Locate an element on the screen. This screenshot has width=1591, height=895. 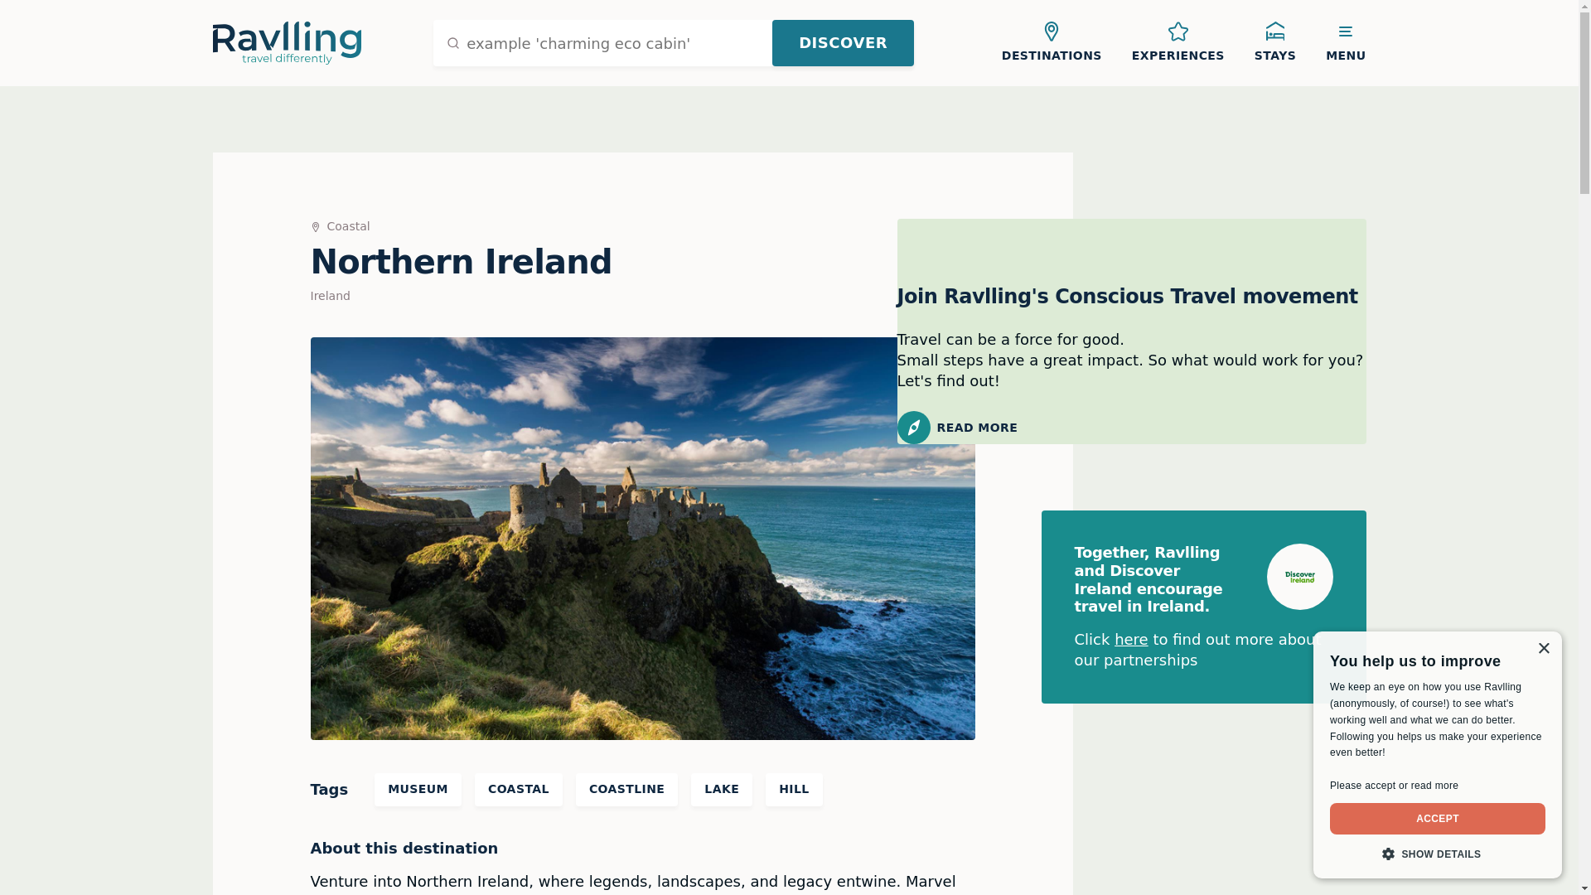
here is located at coordinates (1132, 639).